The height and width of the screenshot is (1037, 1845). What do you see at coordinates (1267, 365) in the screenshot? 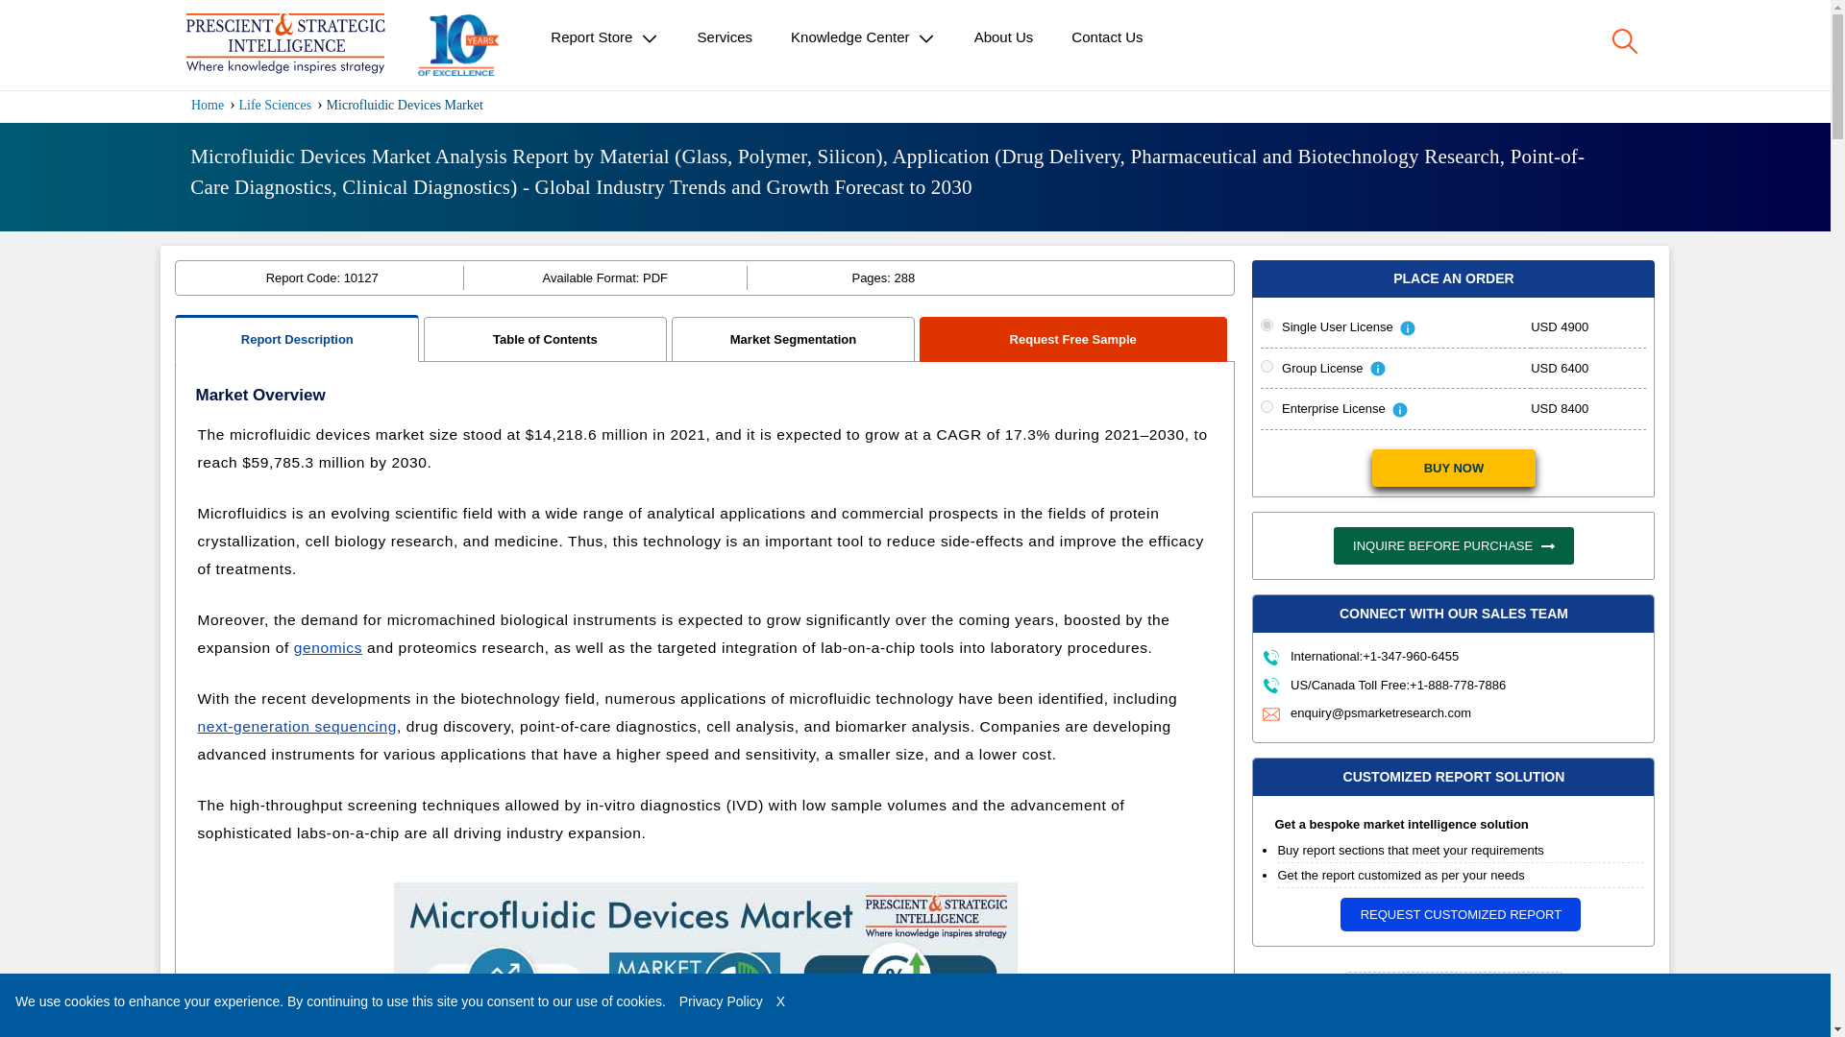
I see `633` at bounding box center [1267, 365].